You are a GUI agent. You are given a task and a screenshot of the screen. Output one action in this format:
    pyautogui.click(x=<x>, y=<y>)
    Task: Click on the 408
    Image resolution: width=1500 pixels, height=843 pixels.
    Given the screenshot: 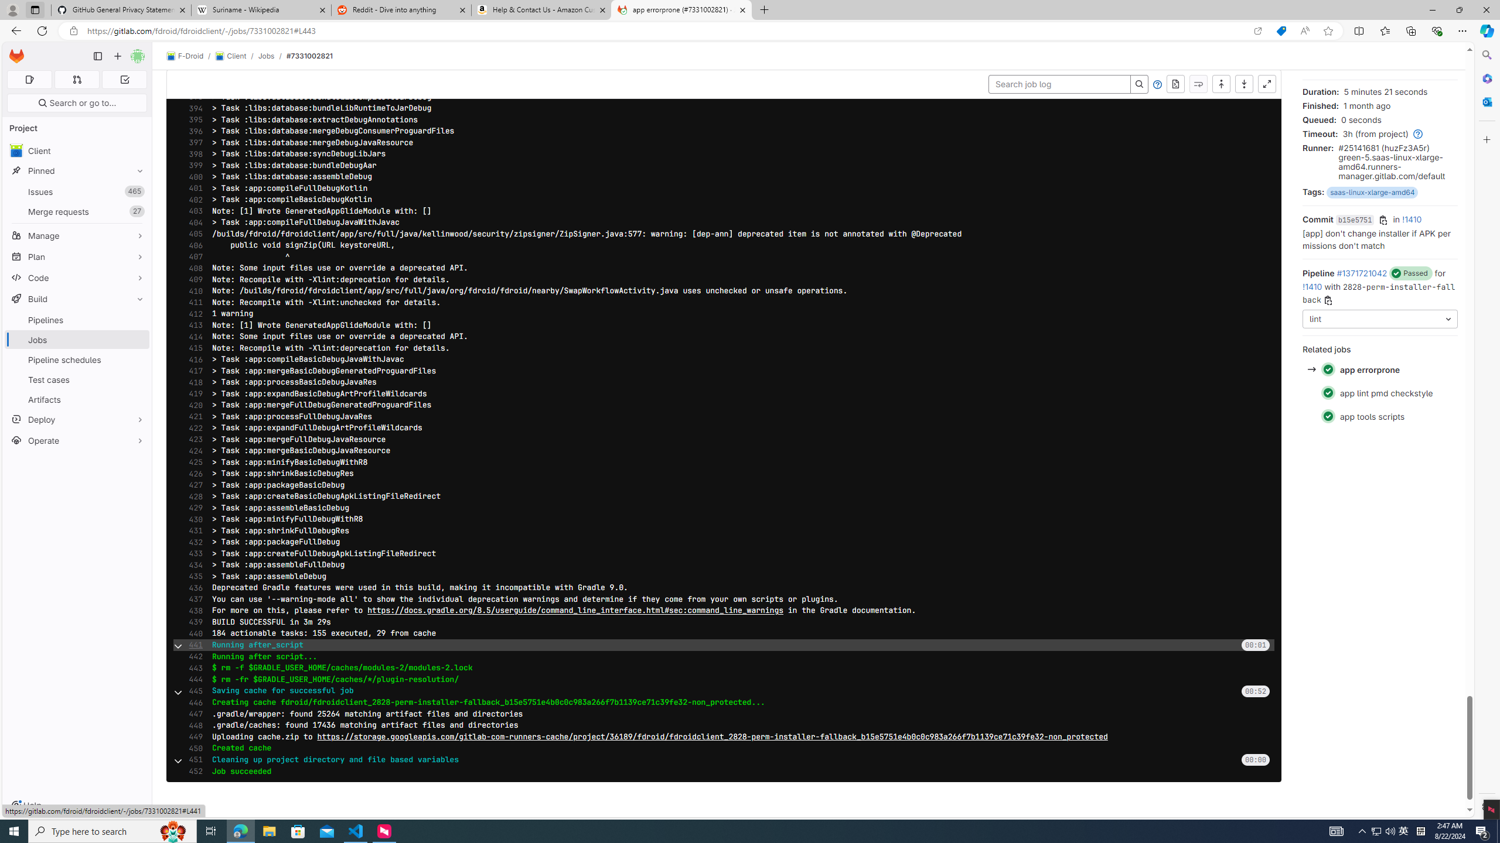 What is the action you would take?
    pyautogui.click(x=192, y=268)
    